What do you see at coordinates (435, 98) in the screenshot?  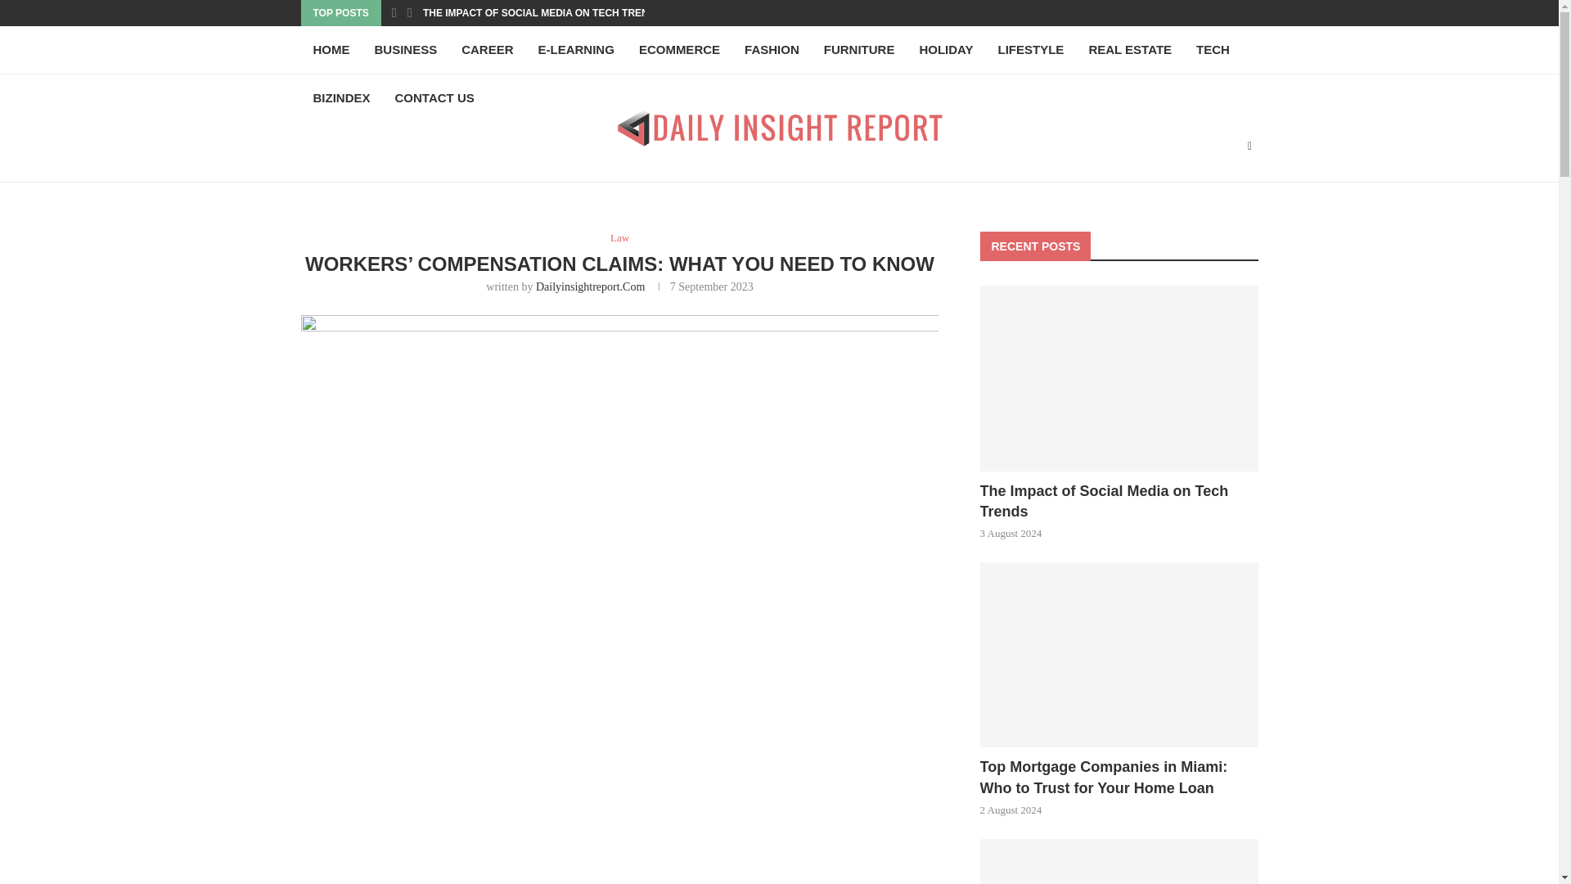 I see `CONTACT US` at bounding box center [435, 98].